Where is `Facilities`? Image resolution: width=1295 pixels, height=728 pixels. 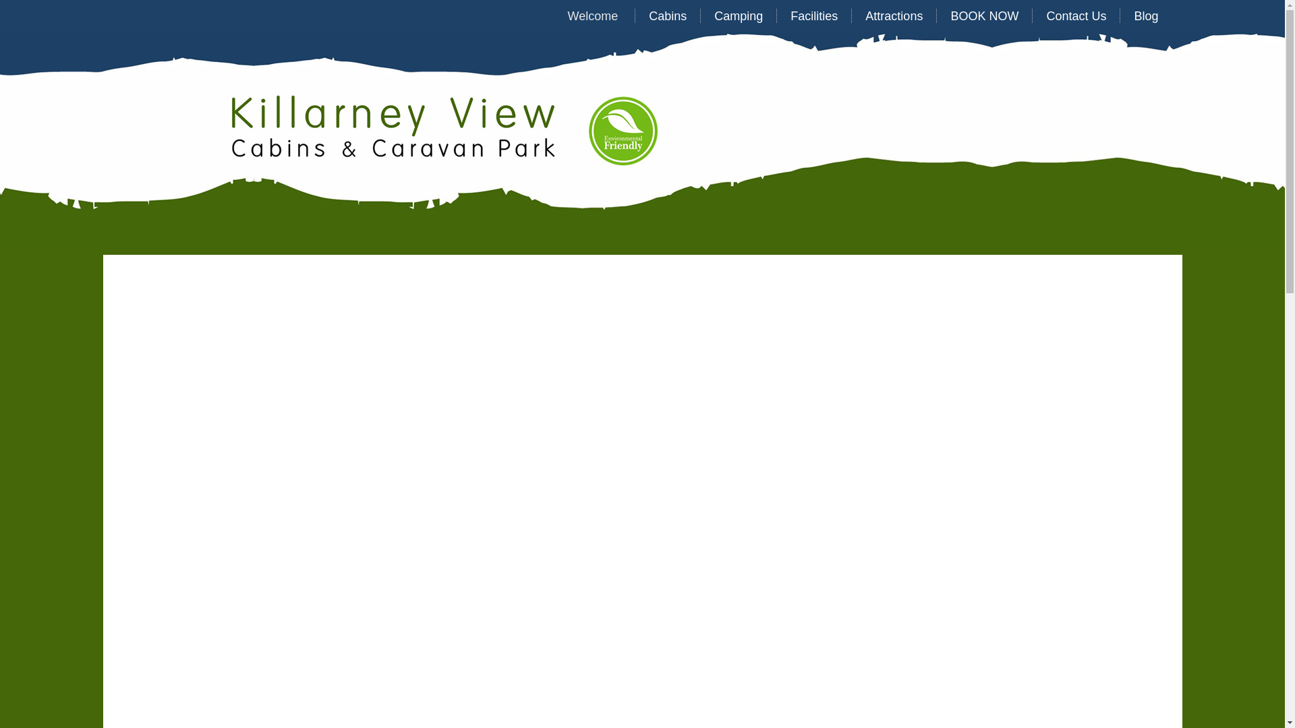 Facilities is located at coordinates (814, 16).